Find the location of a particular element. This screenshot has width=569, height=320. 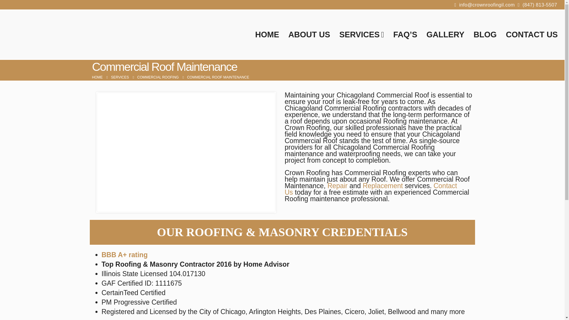

Go to Home Page is located at coordinates (97, 77).